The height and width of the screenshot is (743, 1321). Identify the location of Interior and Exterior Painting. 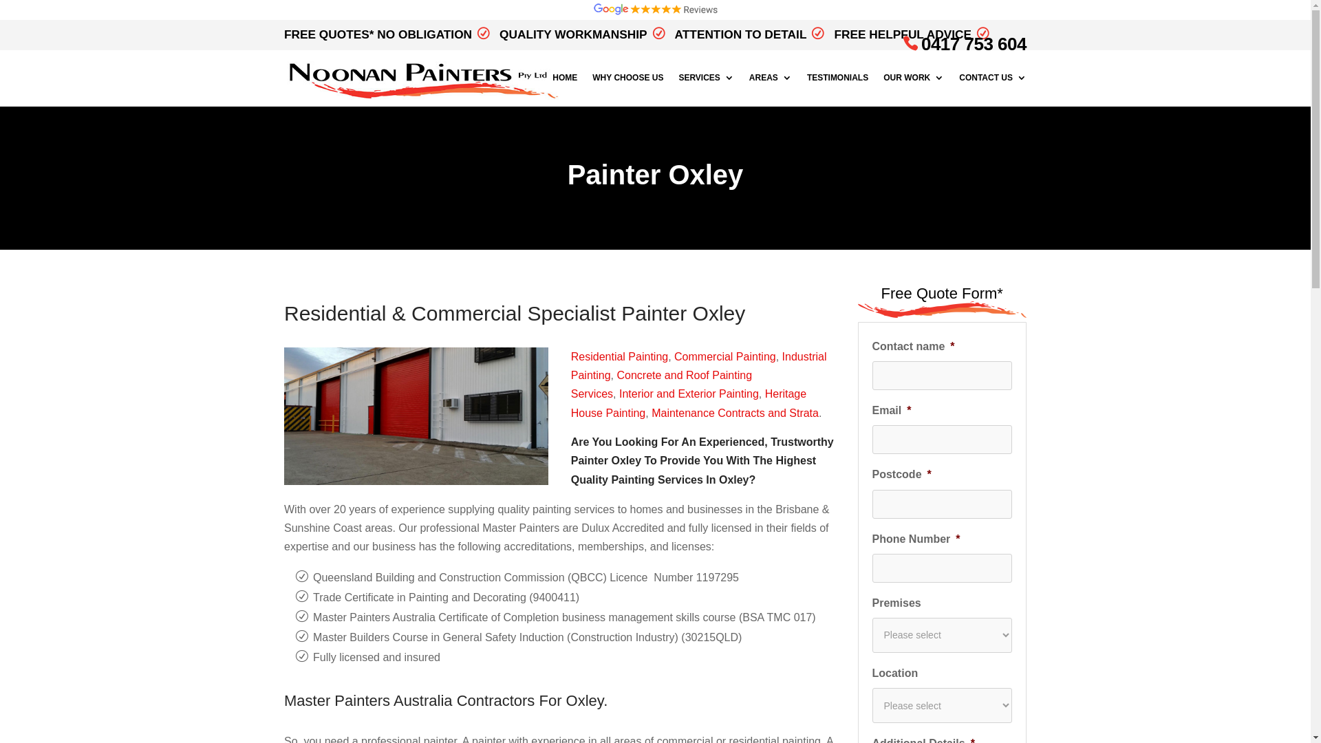
(689, 394).